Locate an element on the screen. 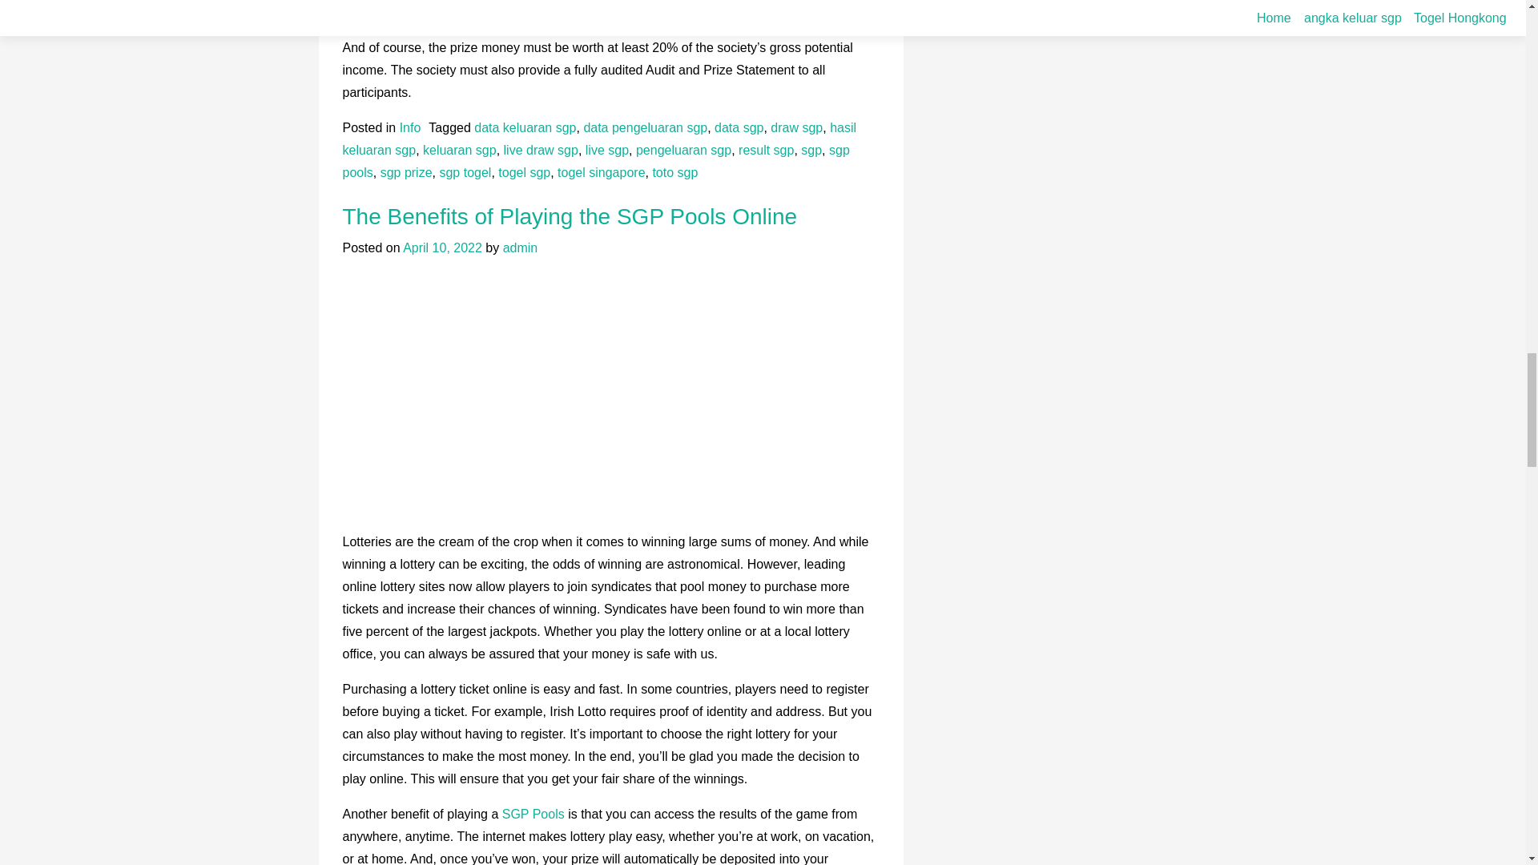 The height and width of the screenshot is (865, 1538). sgp is located at coordinates (811, 150).